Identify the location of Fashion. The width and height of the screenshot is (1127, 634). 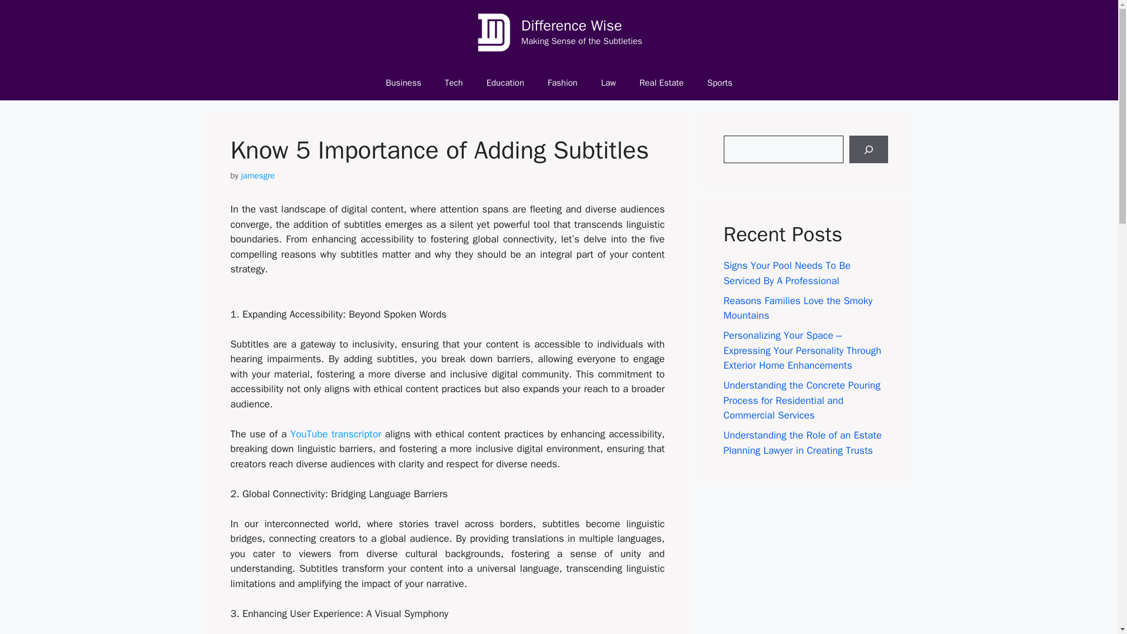
(562, 82).